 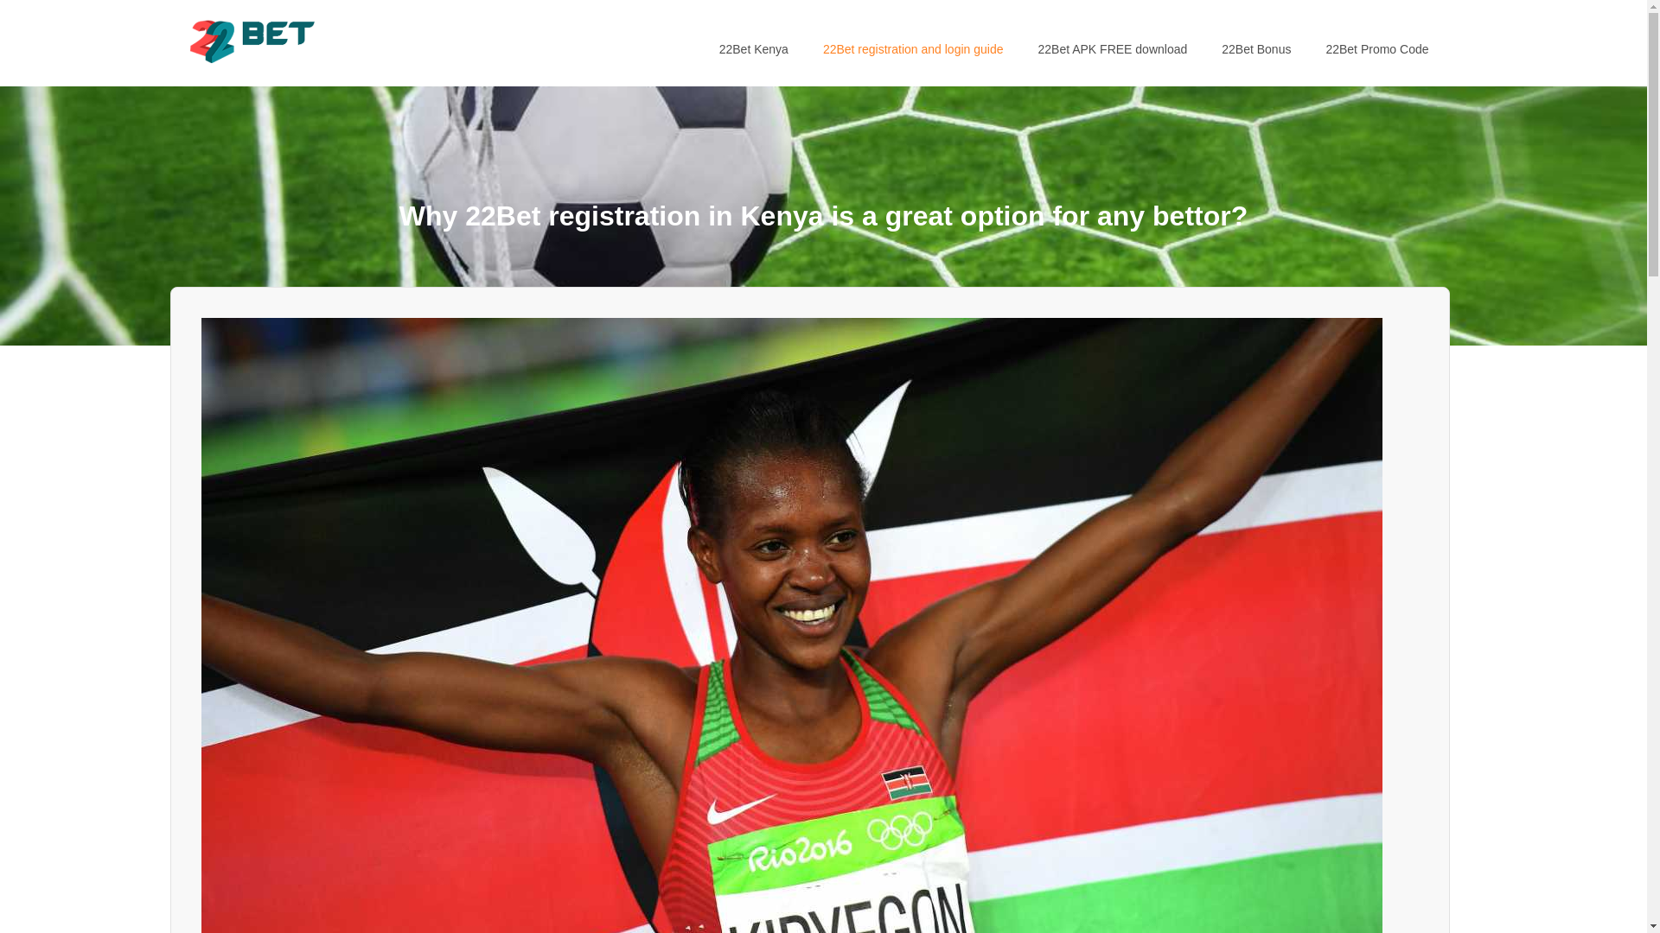 I want to click on 22Bet Kenya, so click(x=754, y=49).